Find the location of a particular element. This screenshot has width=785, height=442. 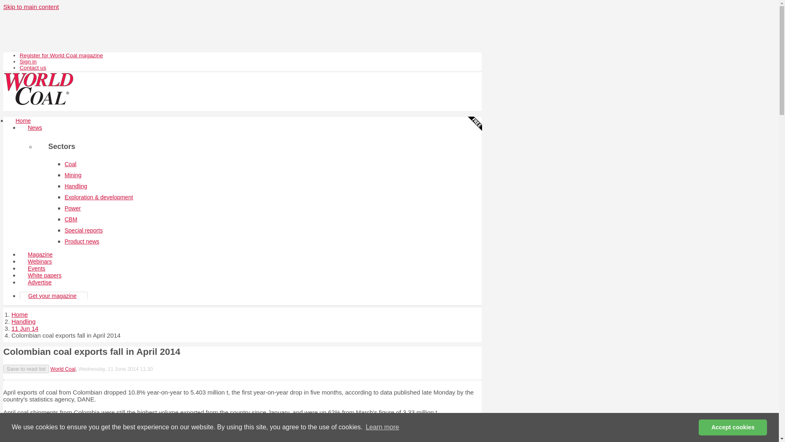

CBM is located at coordinates (70, 219).